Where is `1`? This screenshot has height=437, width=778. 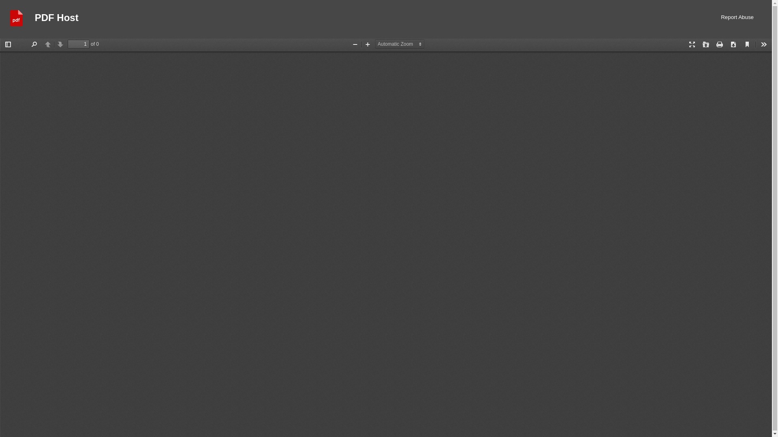
1 is located at coordinates (79, 44).